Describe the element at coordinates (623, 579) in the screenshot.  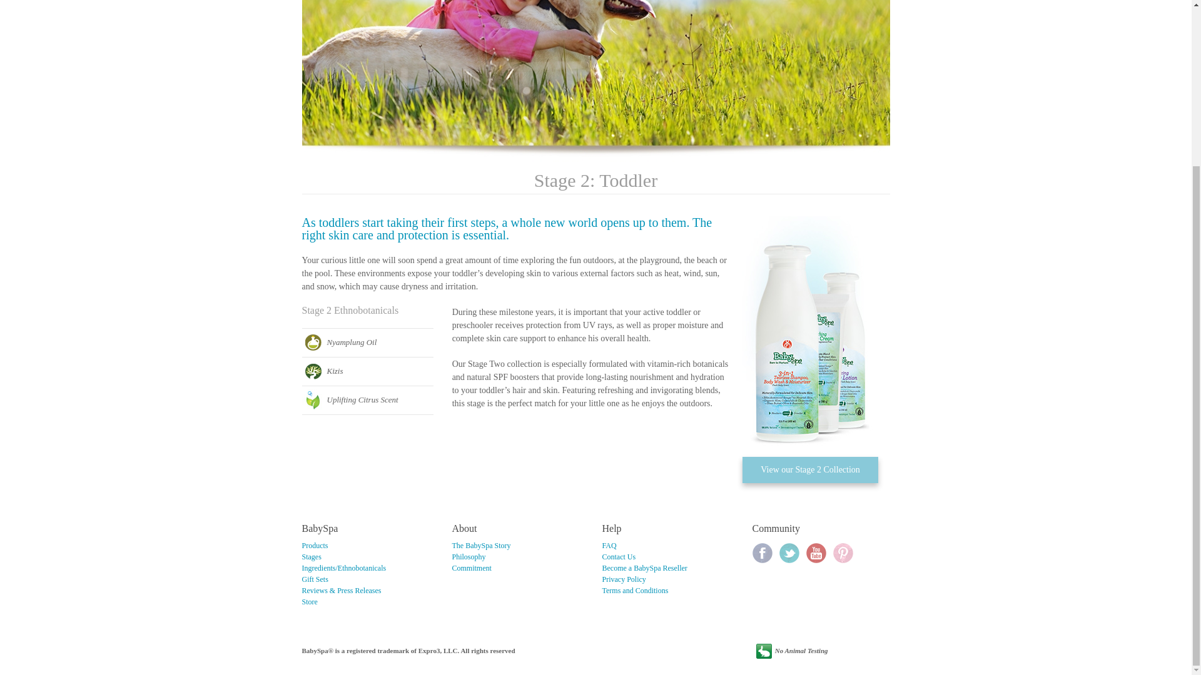
I see `Privacy Policy` at that location.